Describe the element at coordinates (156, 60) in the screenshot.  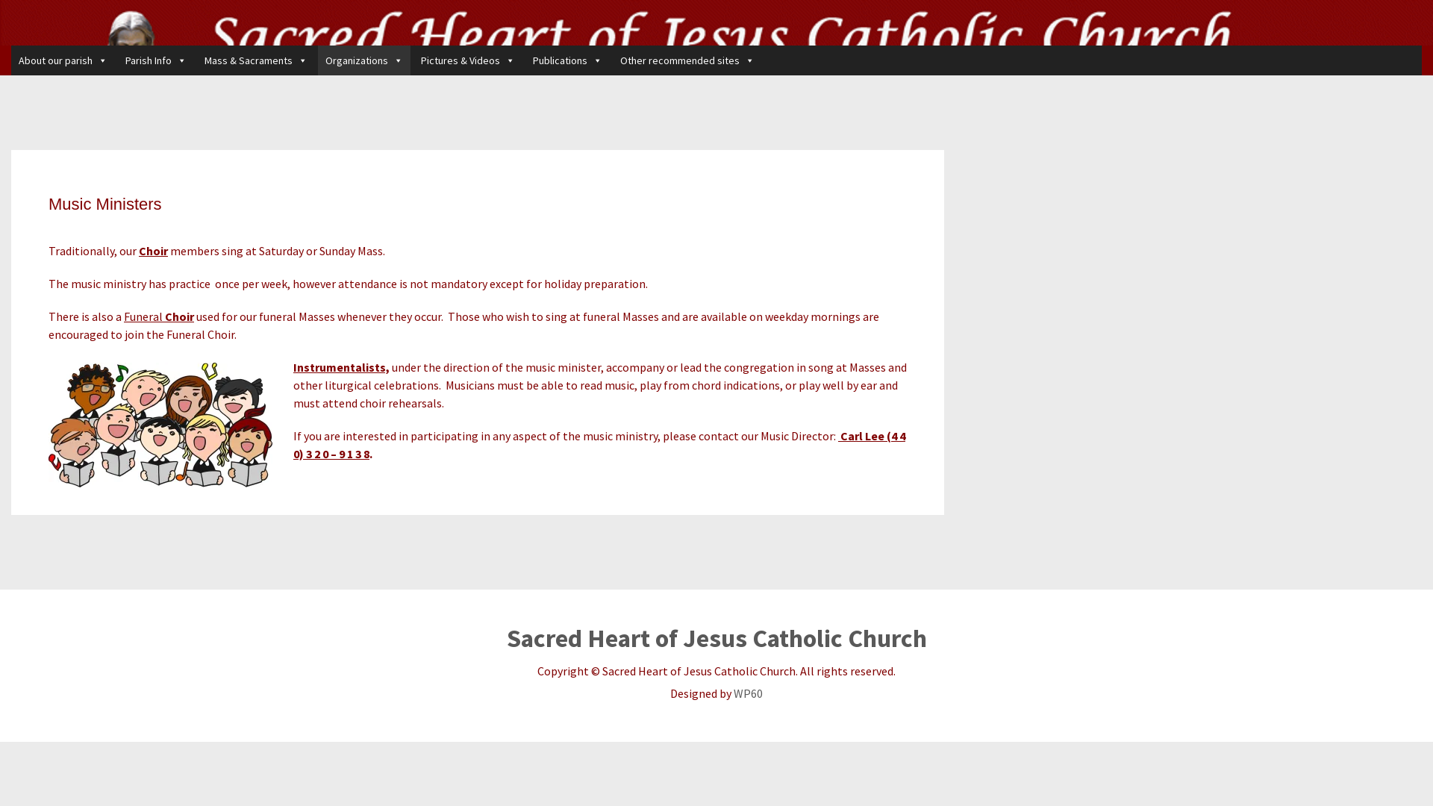
I see `Parish Info` at that location.